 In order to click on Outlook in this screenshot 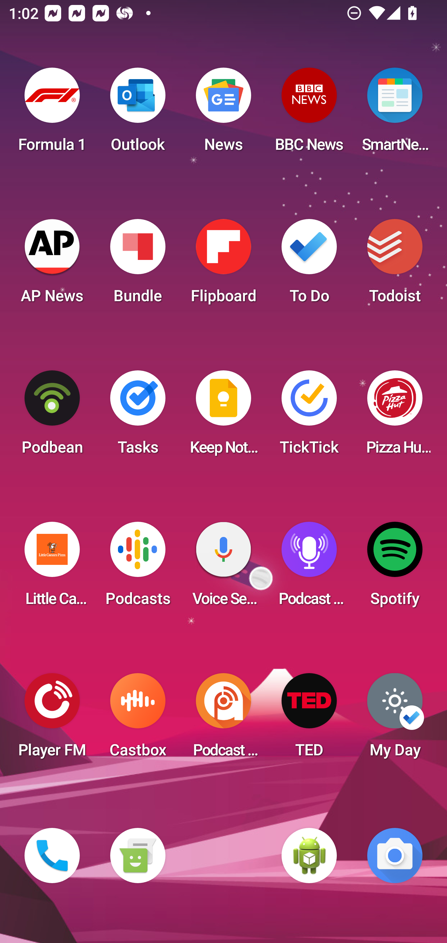, I will do `click(138, 114)`.